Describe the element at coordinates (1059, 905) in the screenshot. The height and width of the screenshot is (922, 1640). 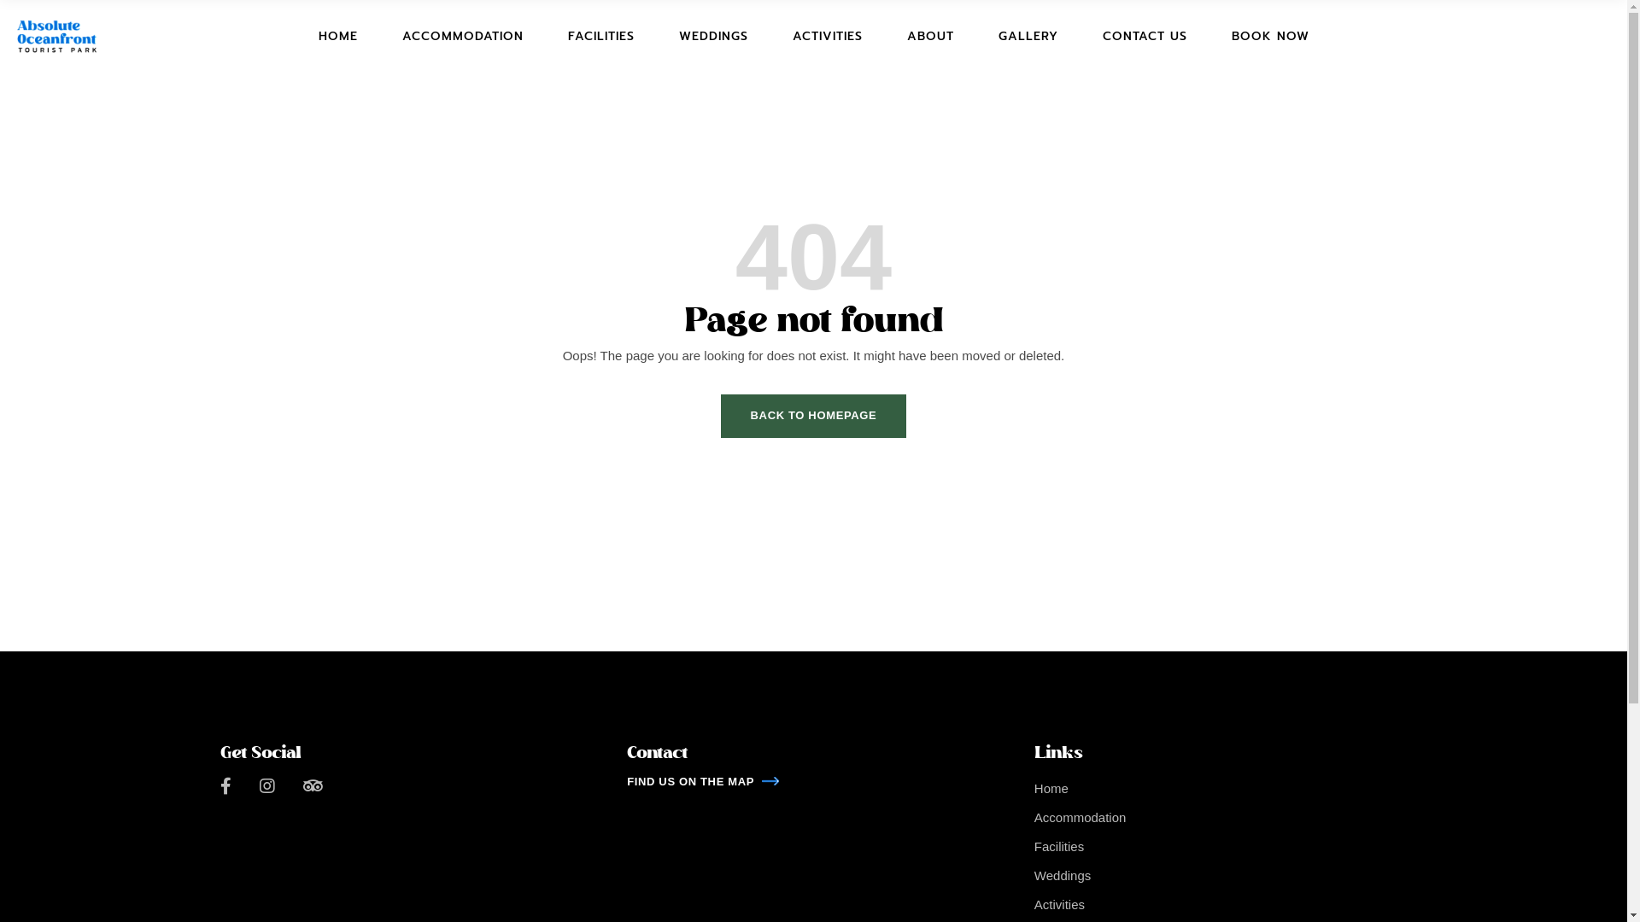
I see `Activities` at that location.